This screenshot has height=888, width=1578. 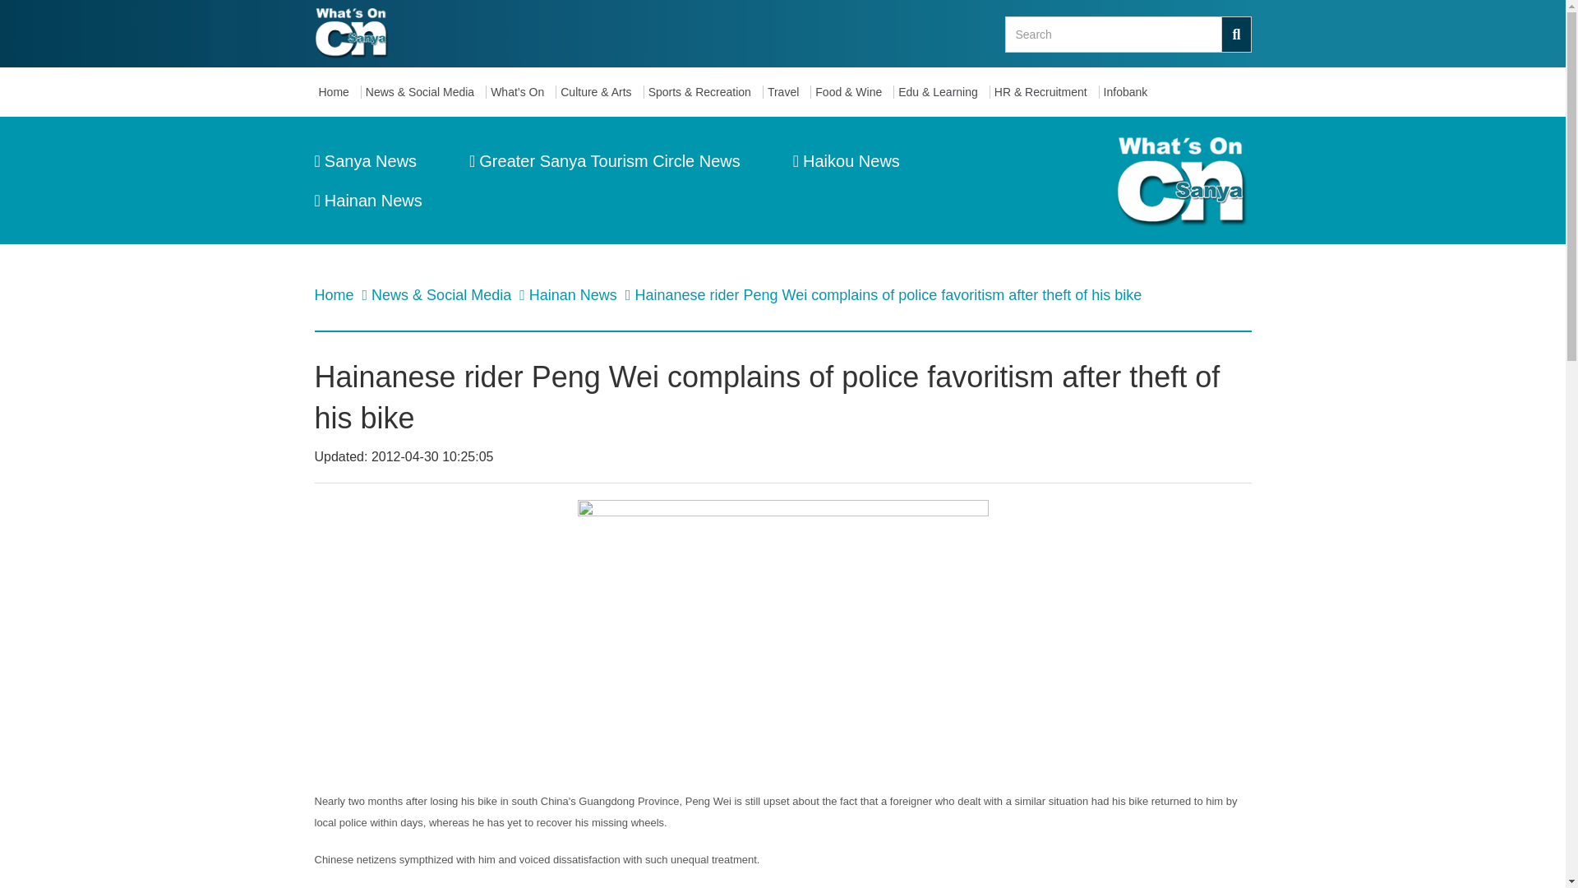 What do you see at coordinates (337, 92) in the screenshot?
I see `Home` at bounding box center [337, 92].